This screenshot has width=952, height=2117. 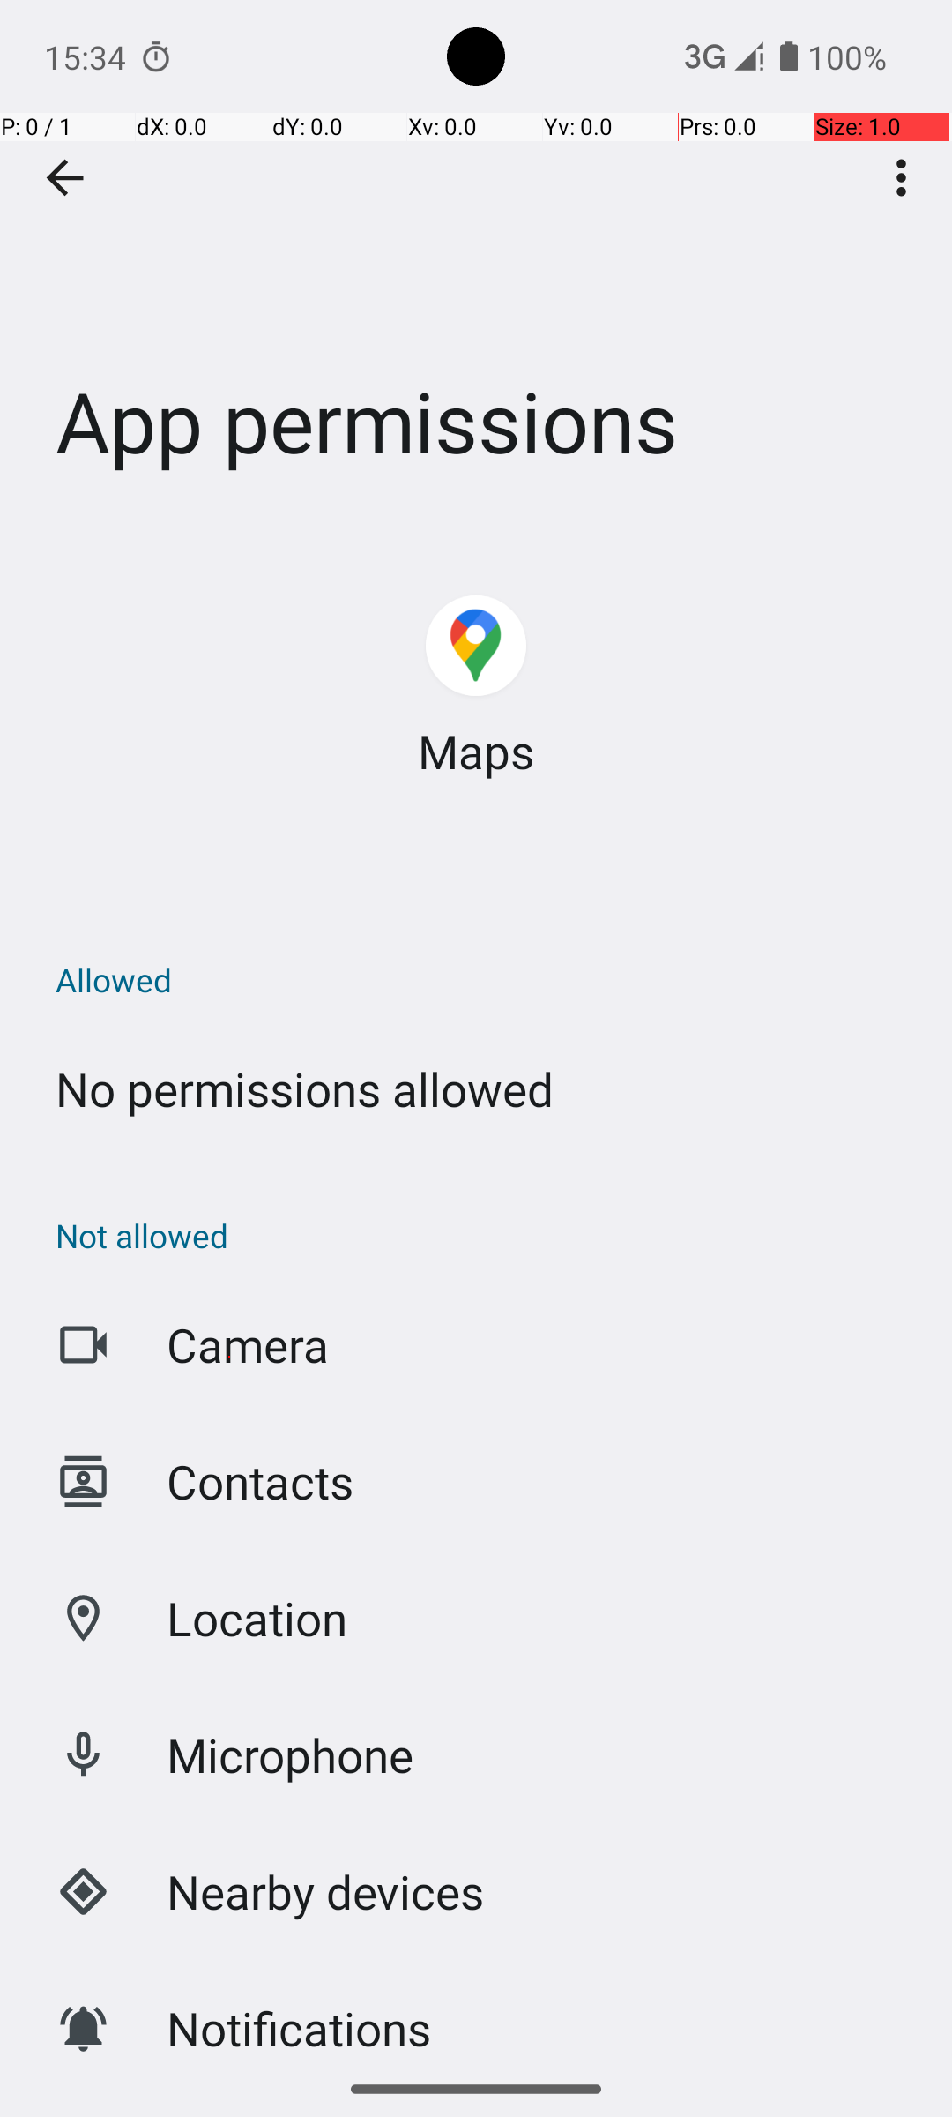 What do you see at coordinates (248, 1344) in the screenshot?
I see `Camera` at bounding box center [248, 1344].